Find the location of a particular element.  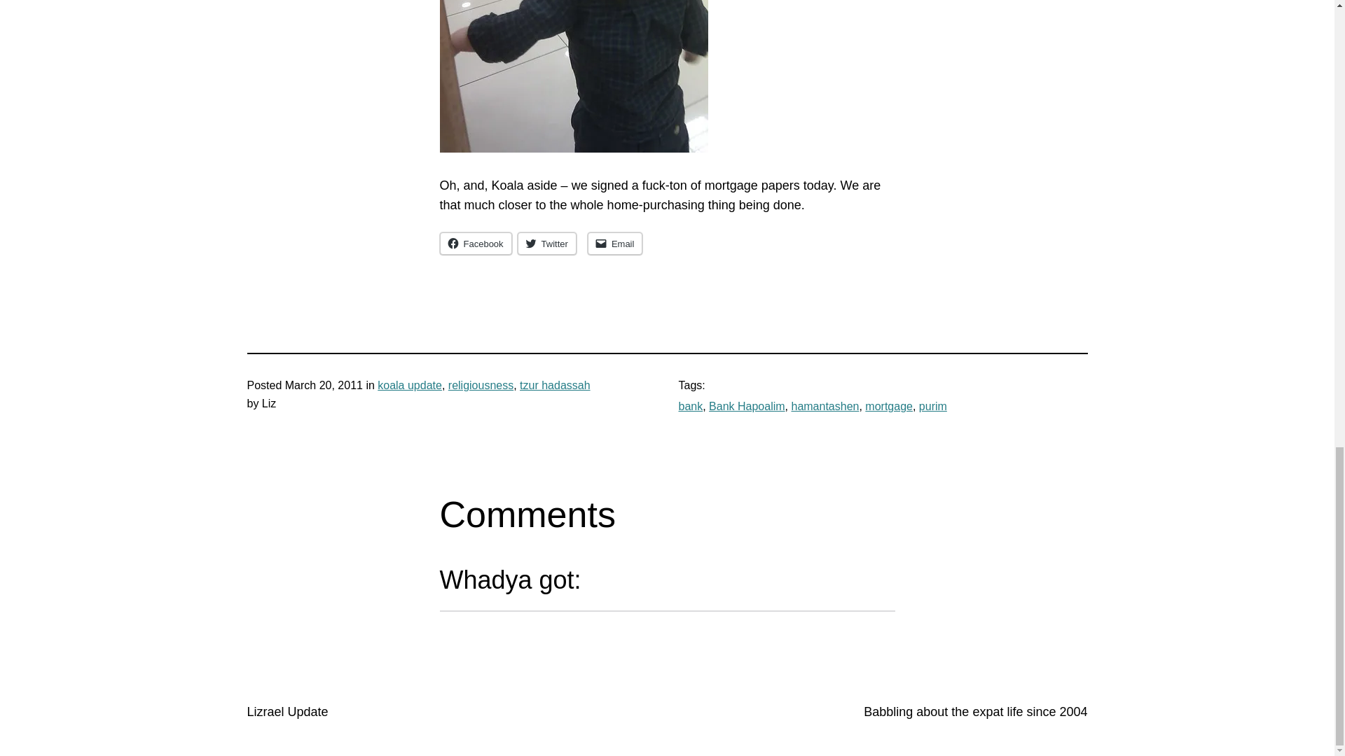

tzur hadassah is located at coordinates (555, 385).